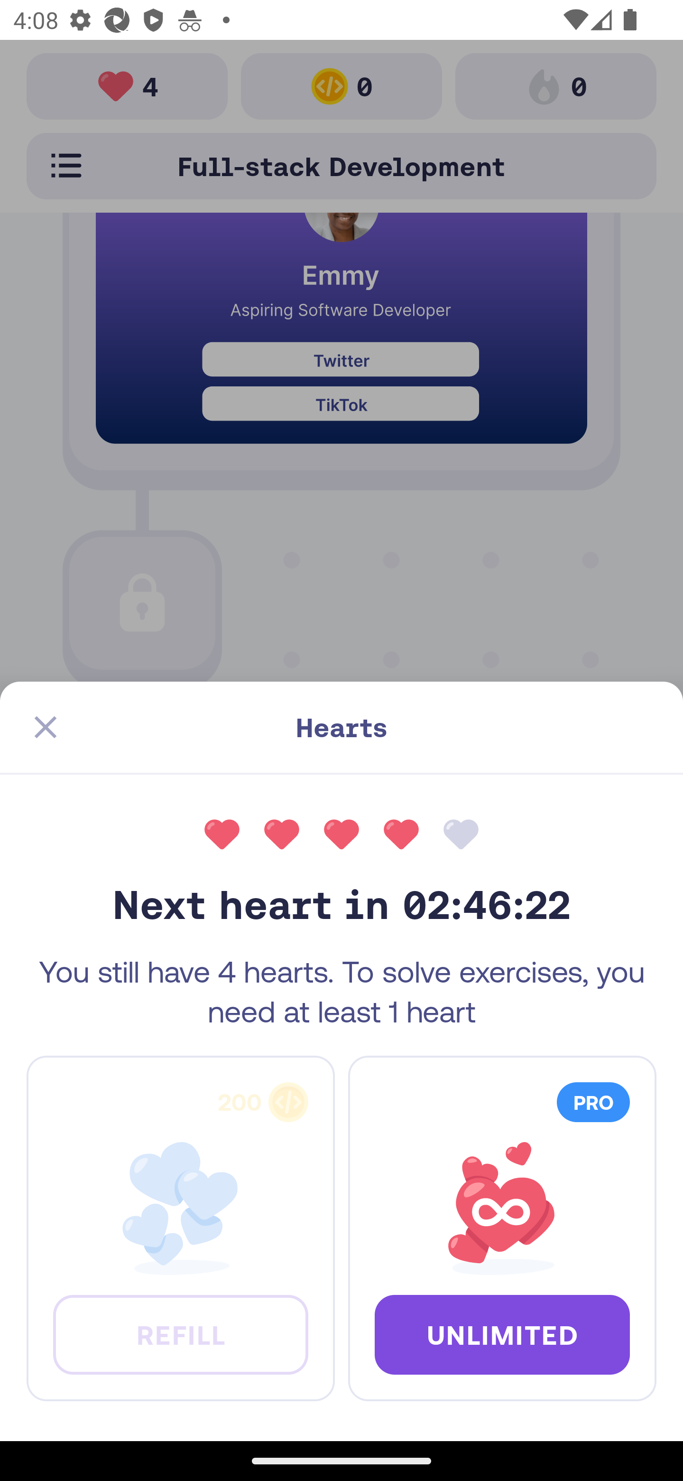  I want to click on REFILL, so click(180, 1334).